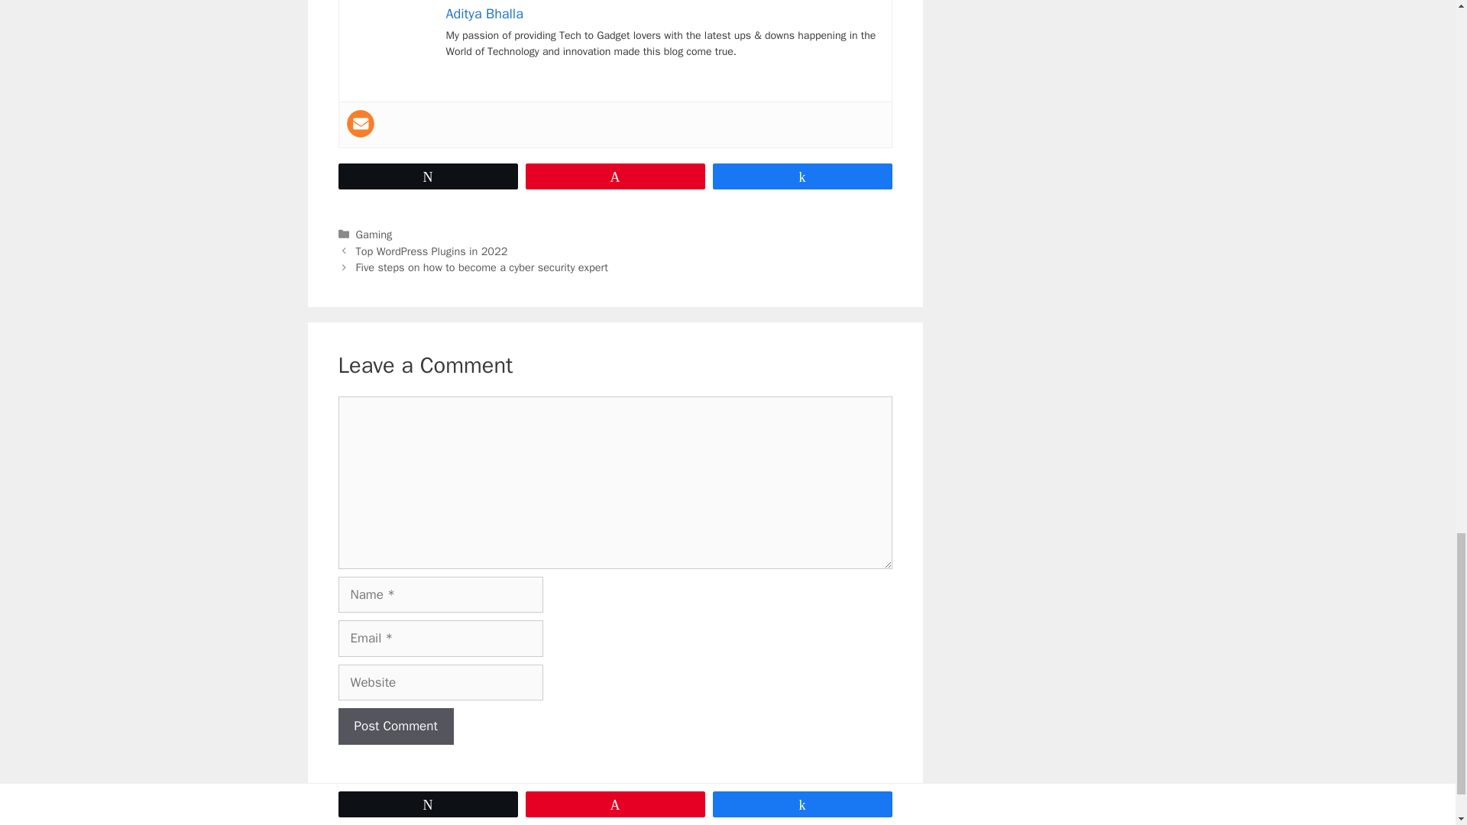  Describe the element at coordinates (360, 124) in the screenshot. I see `User email` at that location.